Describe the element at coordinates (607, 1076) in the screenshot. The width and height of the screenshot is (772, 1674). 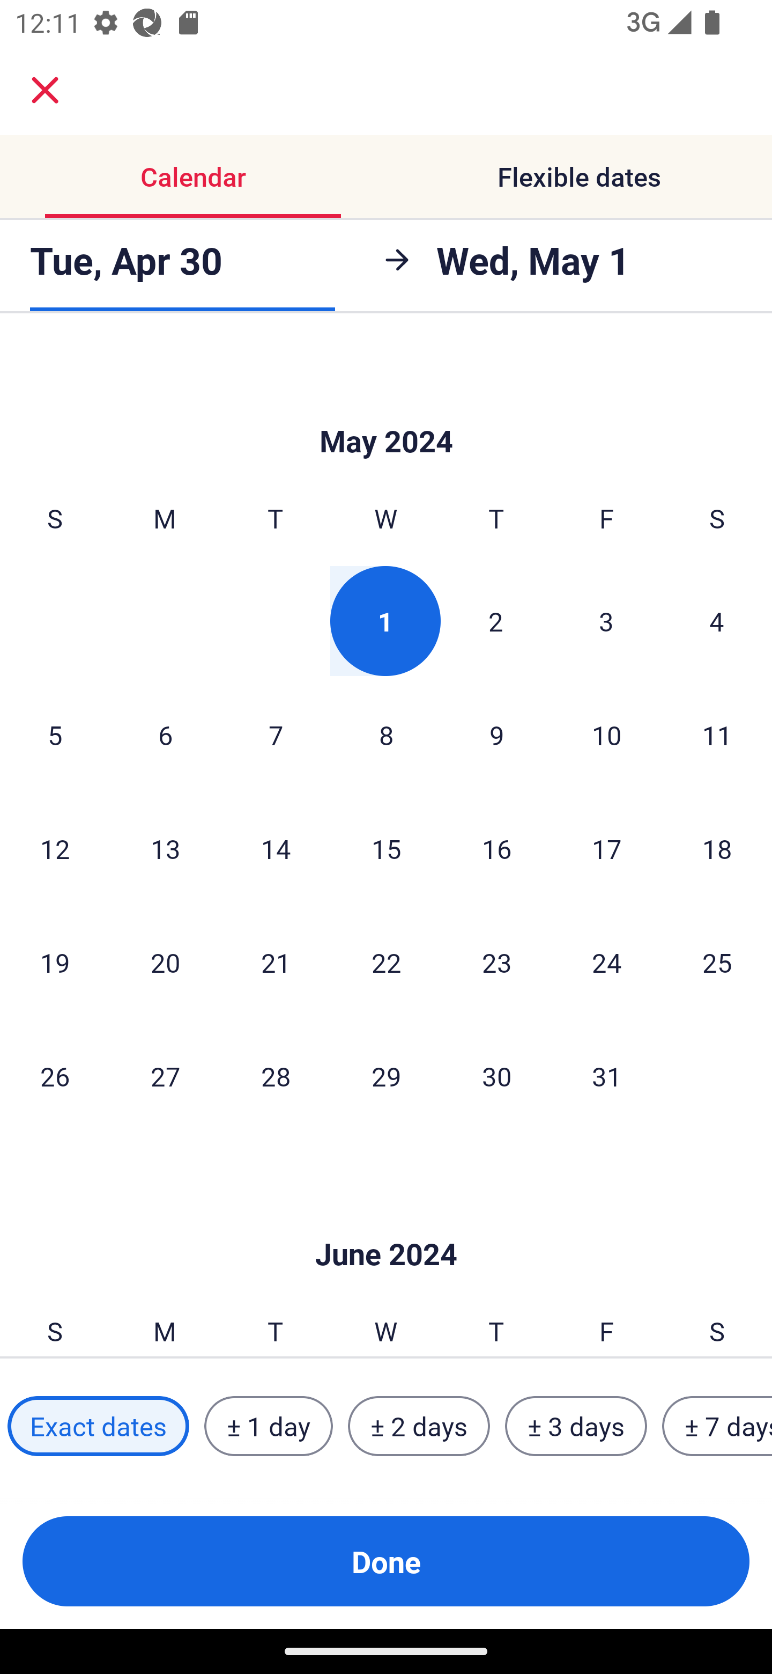
I see `31 Friday, May 31, 2024` at that location.